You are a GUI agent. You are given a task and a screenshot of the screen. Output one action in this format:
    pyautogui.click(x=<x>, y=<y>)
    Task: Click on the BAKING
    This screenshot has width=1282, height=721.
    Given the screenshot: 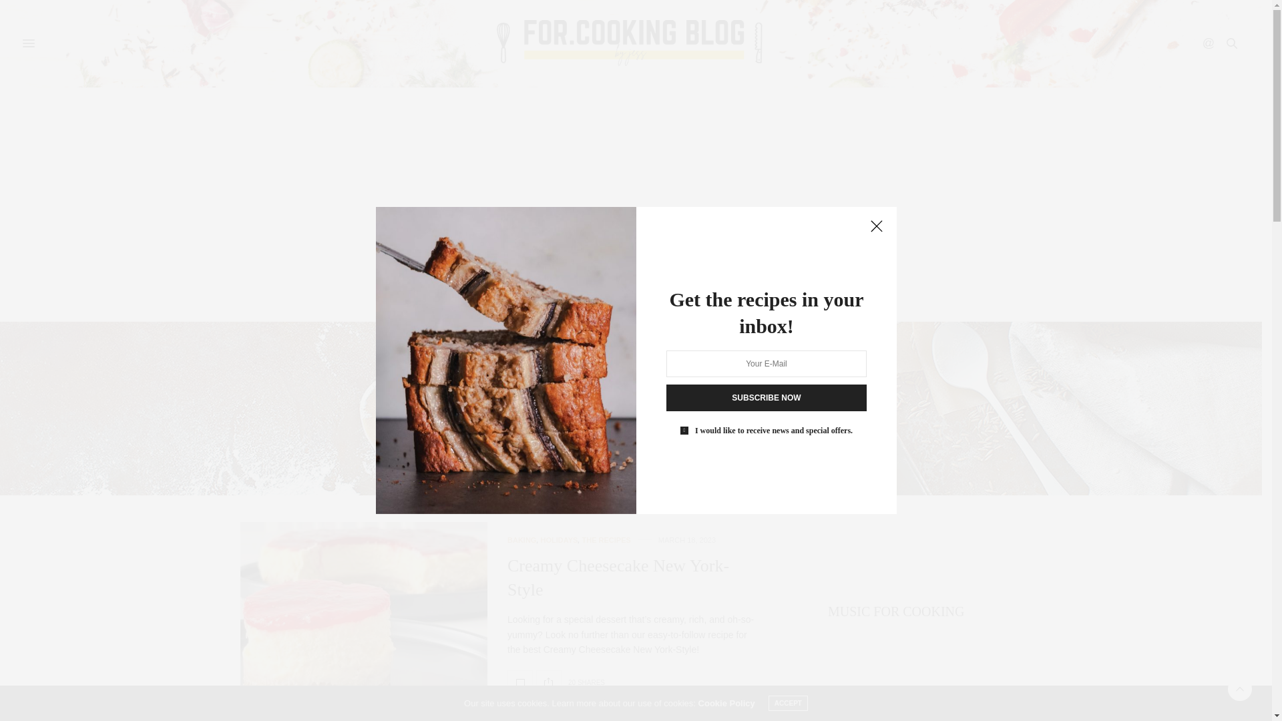 What is the action you would take?
    pyautogui.click(x=521, y=540)
    